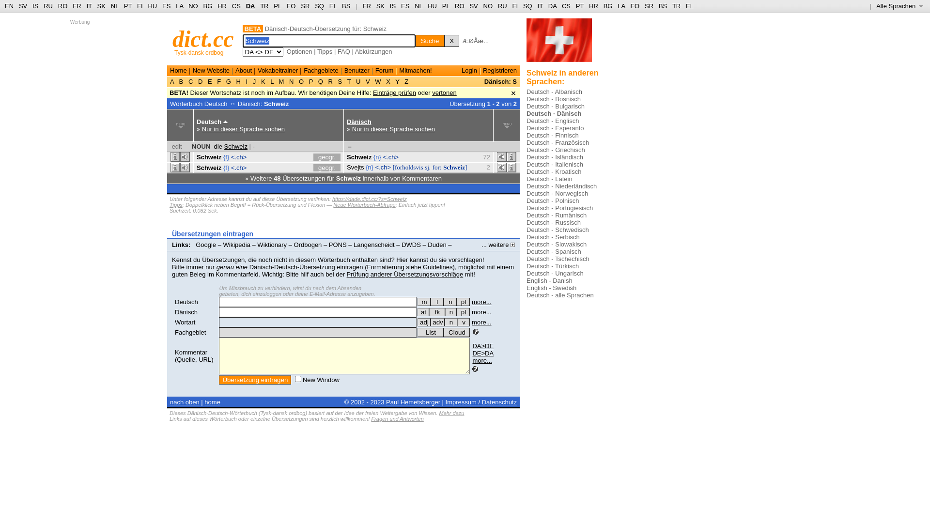  Describe the element at coordinates (416, 71) in the screenshot. I see `Mitmachen!` at that location.